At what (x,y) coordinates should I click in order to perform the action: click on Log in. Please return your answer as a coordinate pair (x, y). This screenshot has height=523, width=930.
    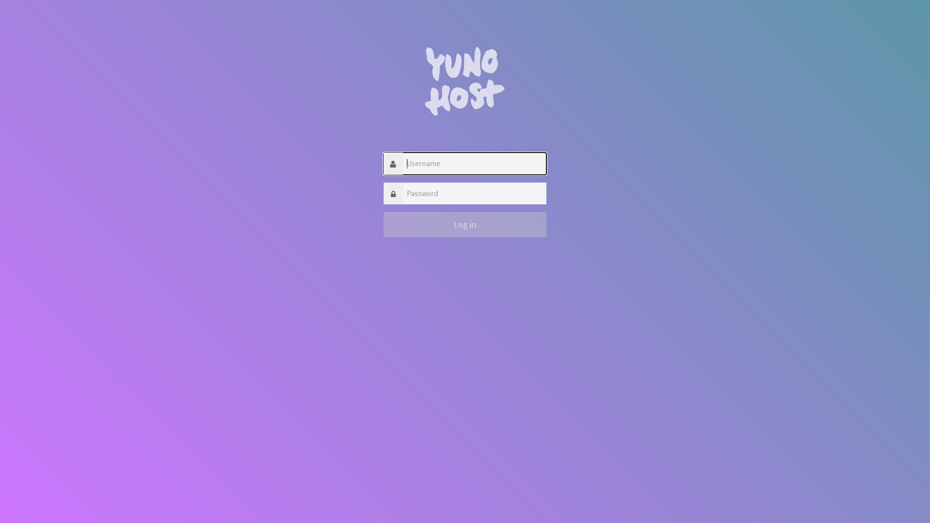
    Looking at the image, I should click on (465, 225).